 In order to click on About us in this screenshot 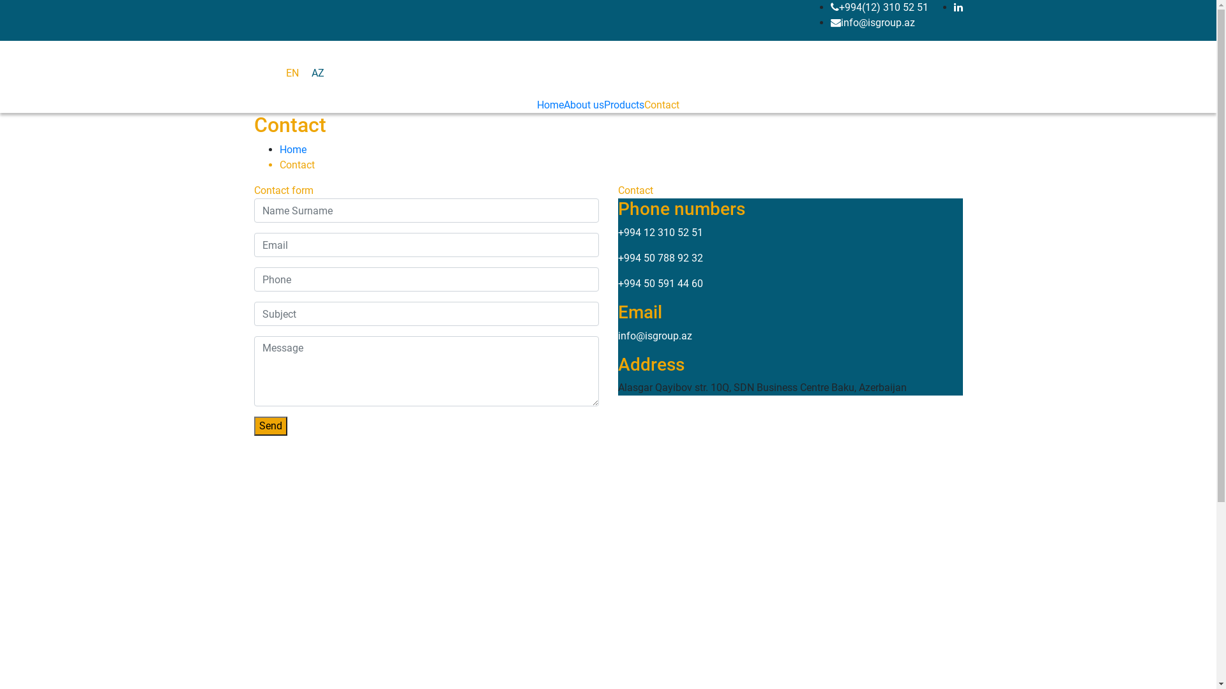, I will do `click(584, 105)`.